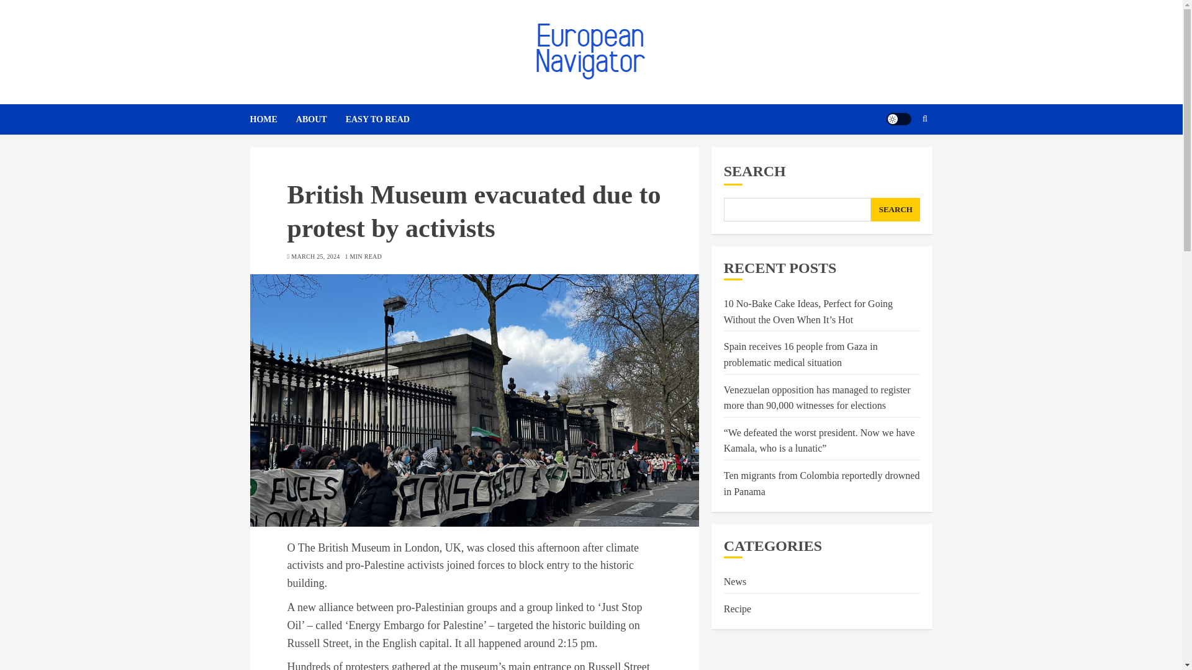  I want to click on News, so click(734, 582).